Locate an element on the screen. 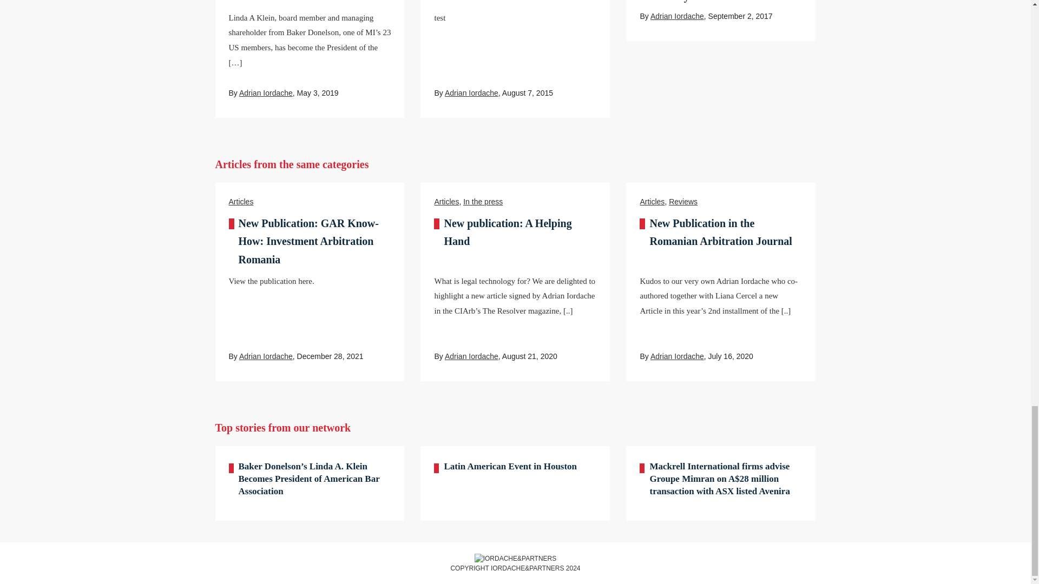 The image size is (1039, 584). Adrian Iordache is located at coordinates (266, 93).